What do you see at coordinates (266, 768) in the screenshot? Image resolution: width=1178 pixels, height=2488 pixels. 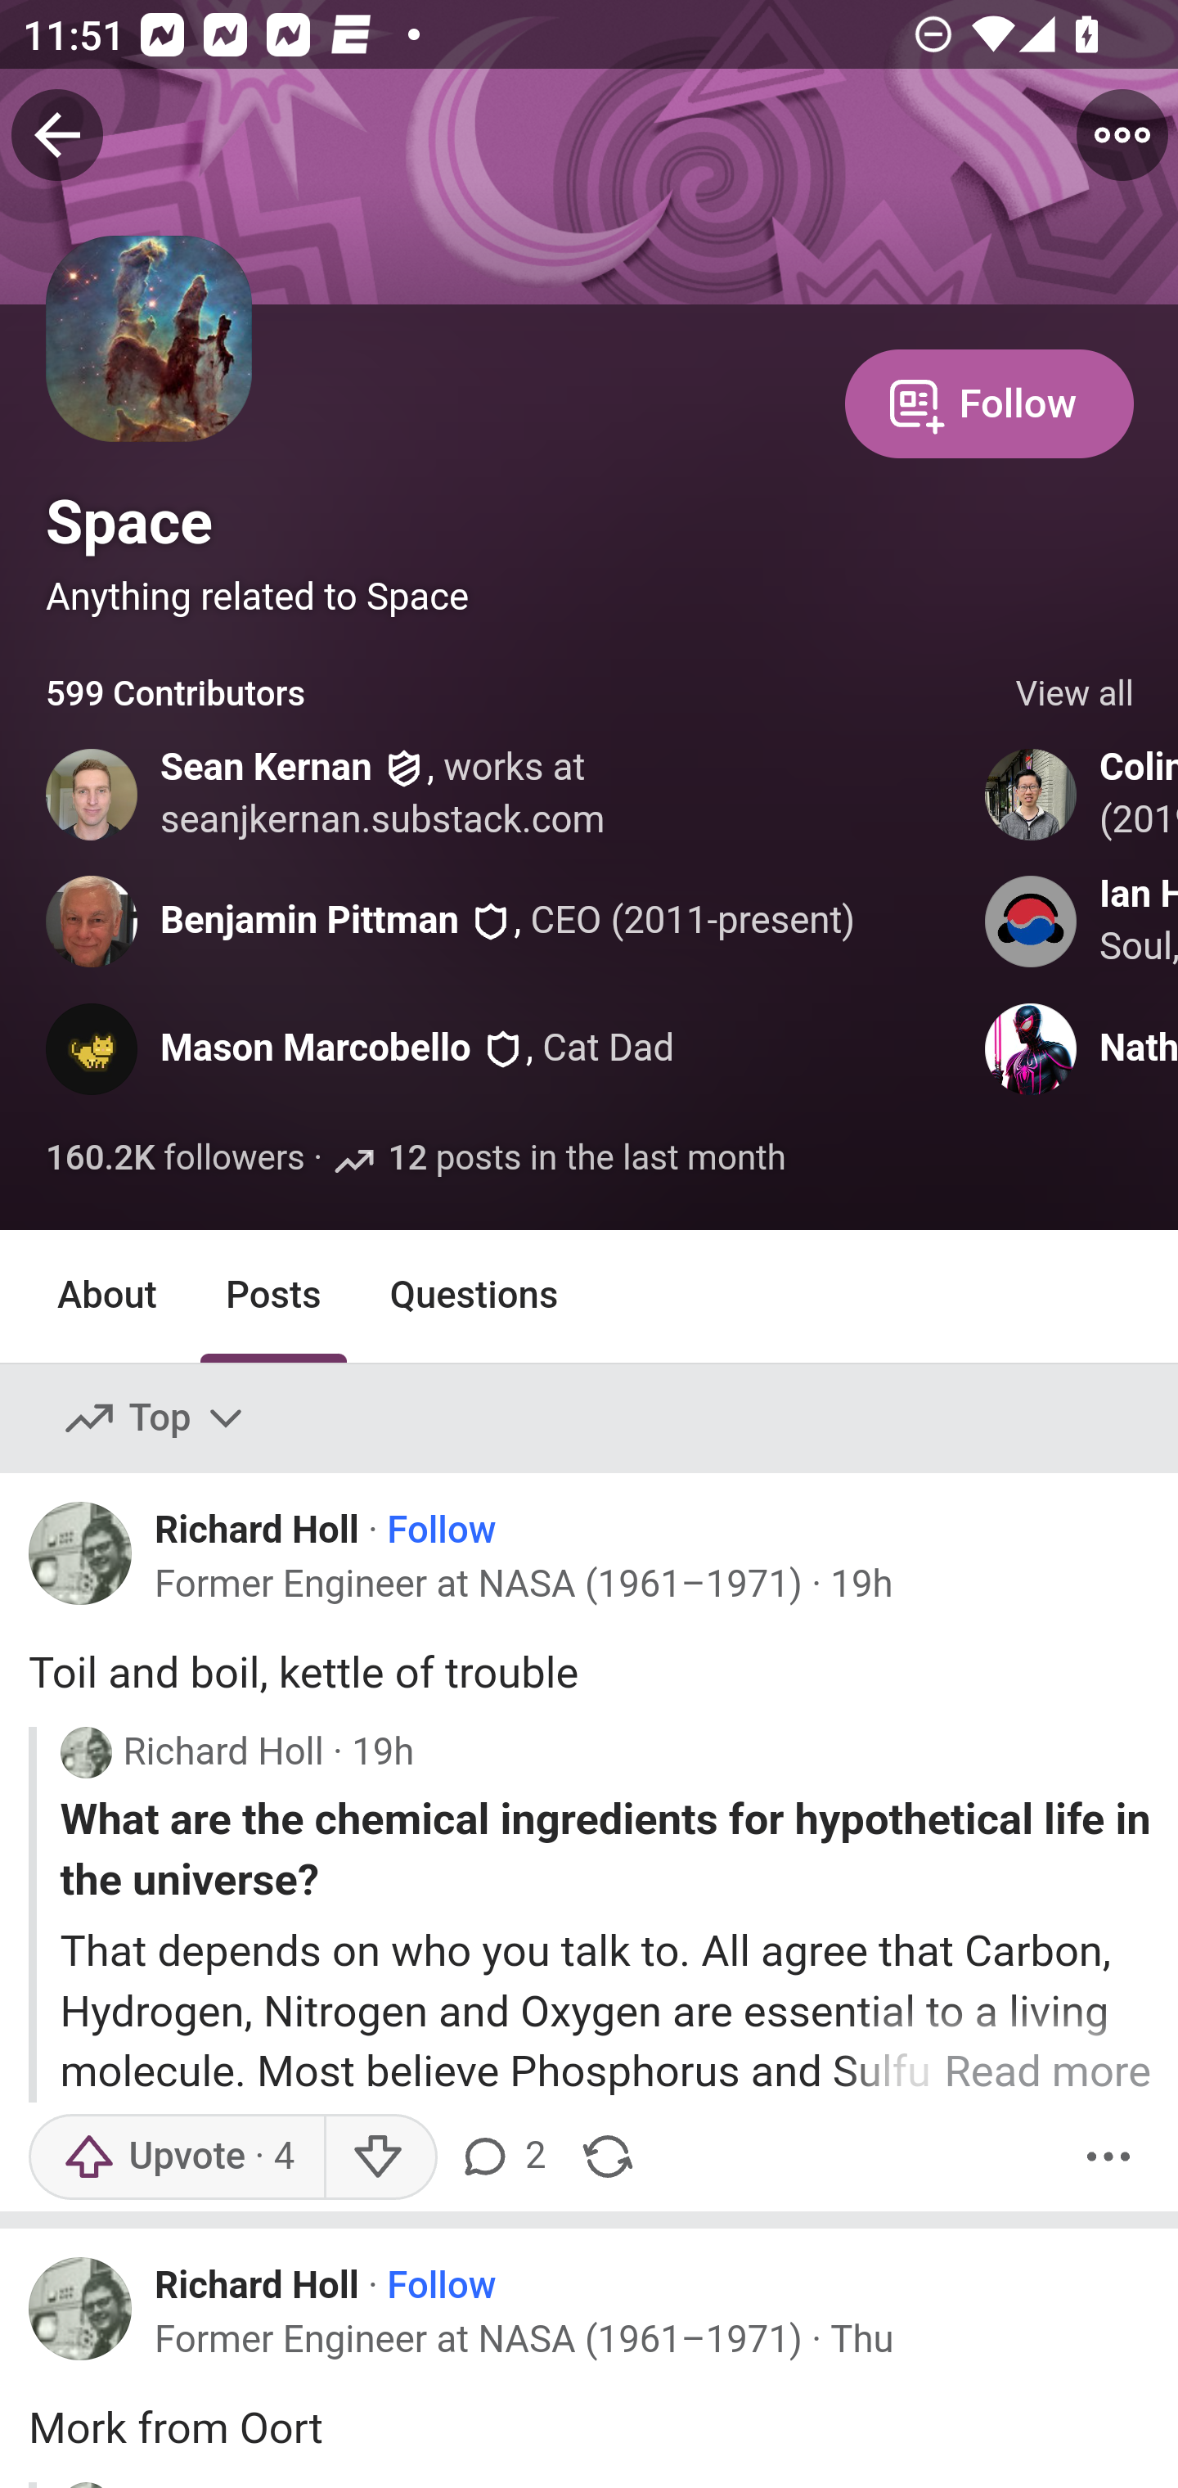 I see `Sean Kernan` at bounding box center [266, 768].